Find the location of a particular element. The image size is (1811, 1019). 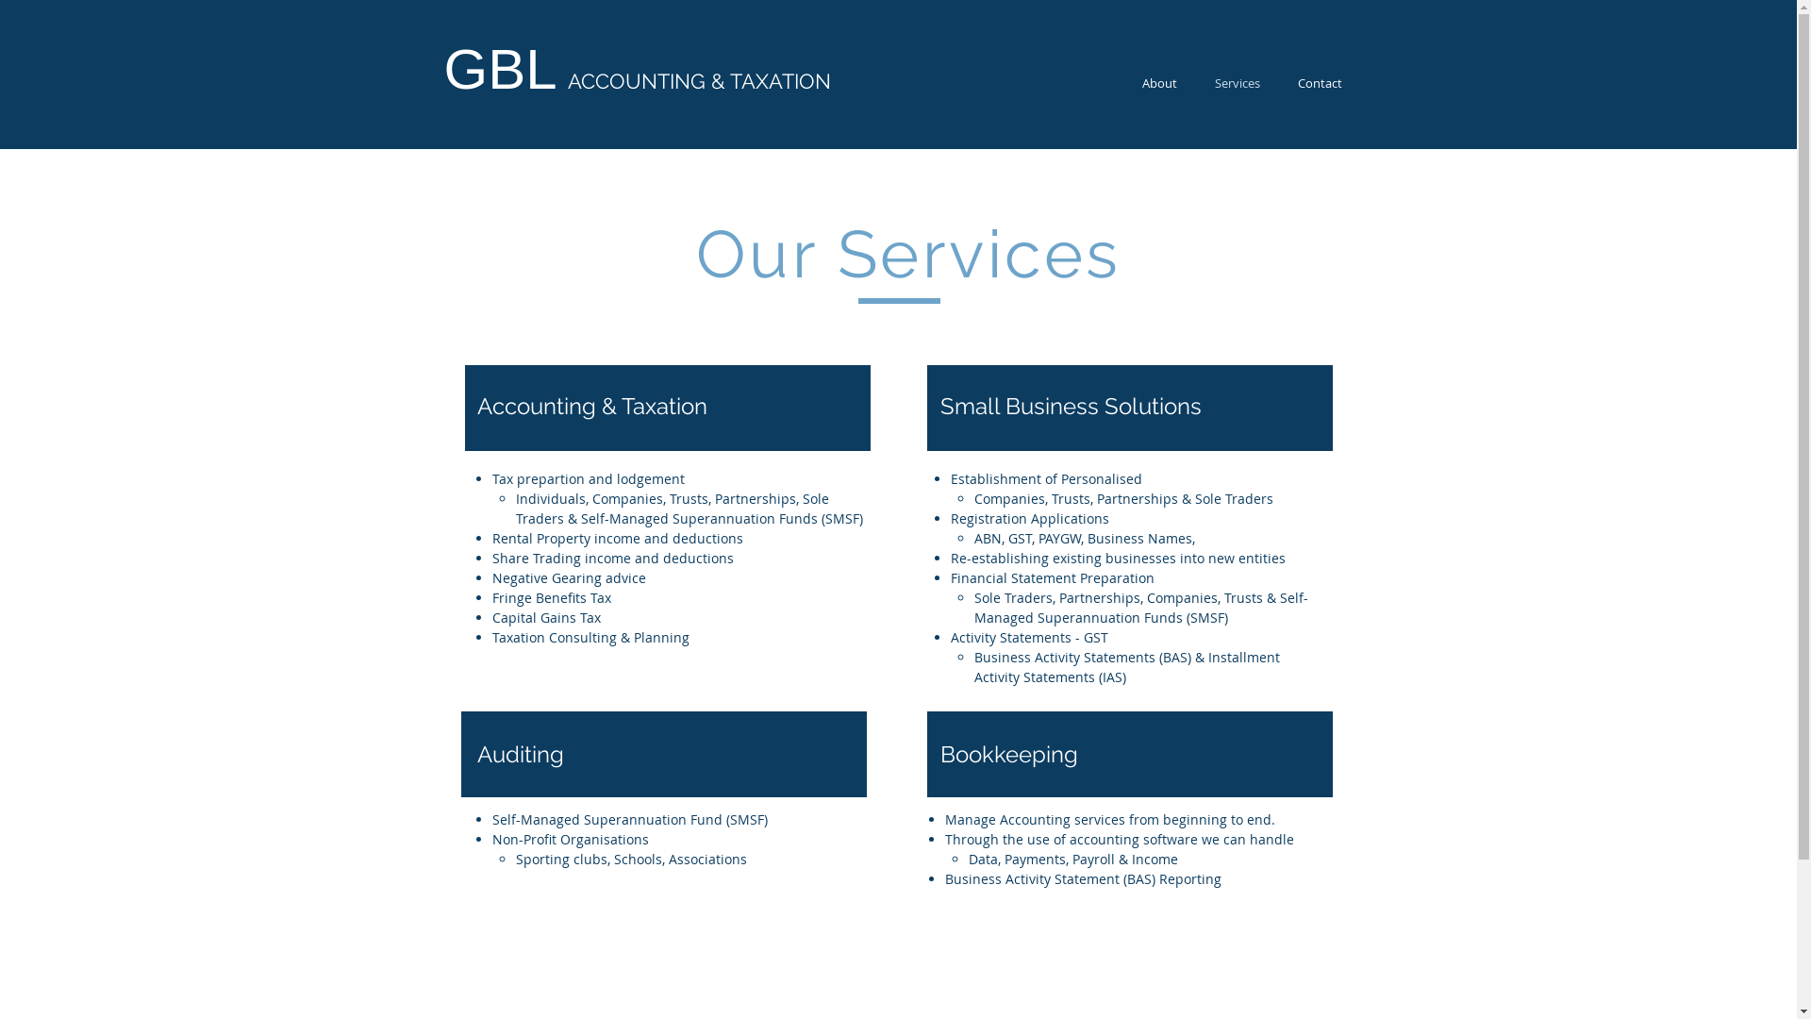

Contact is located at coordinates (1321, 83).